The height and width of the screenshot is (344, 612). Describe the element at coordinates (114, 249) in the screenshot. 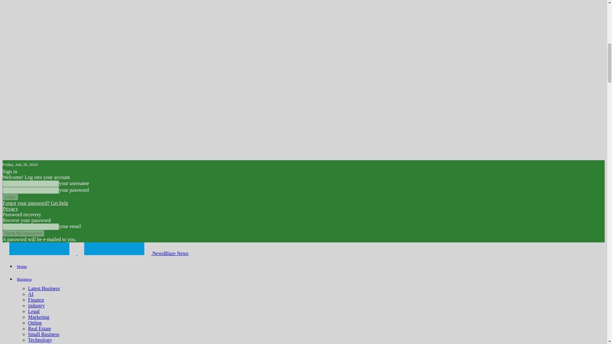

I see `NewsBlaze News logo` at that location.